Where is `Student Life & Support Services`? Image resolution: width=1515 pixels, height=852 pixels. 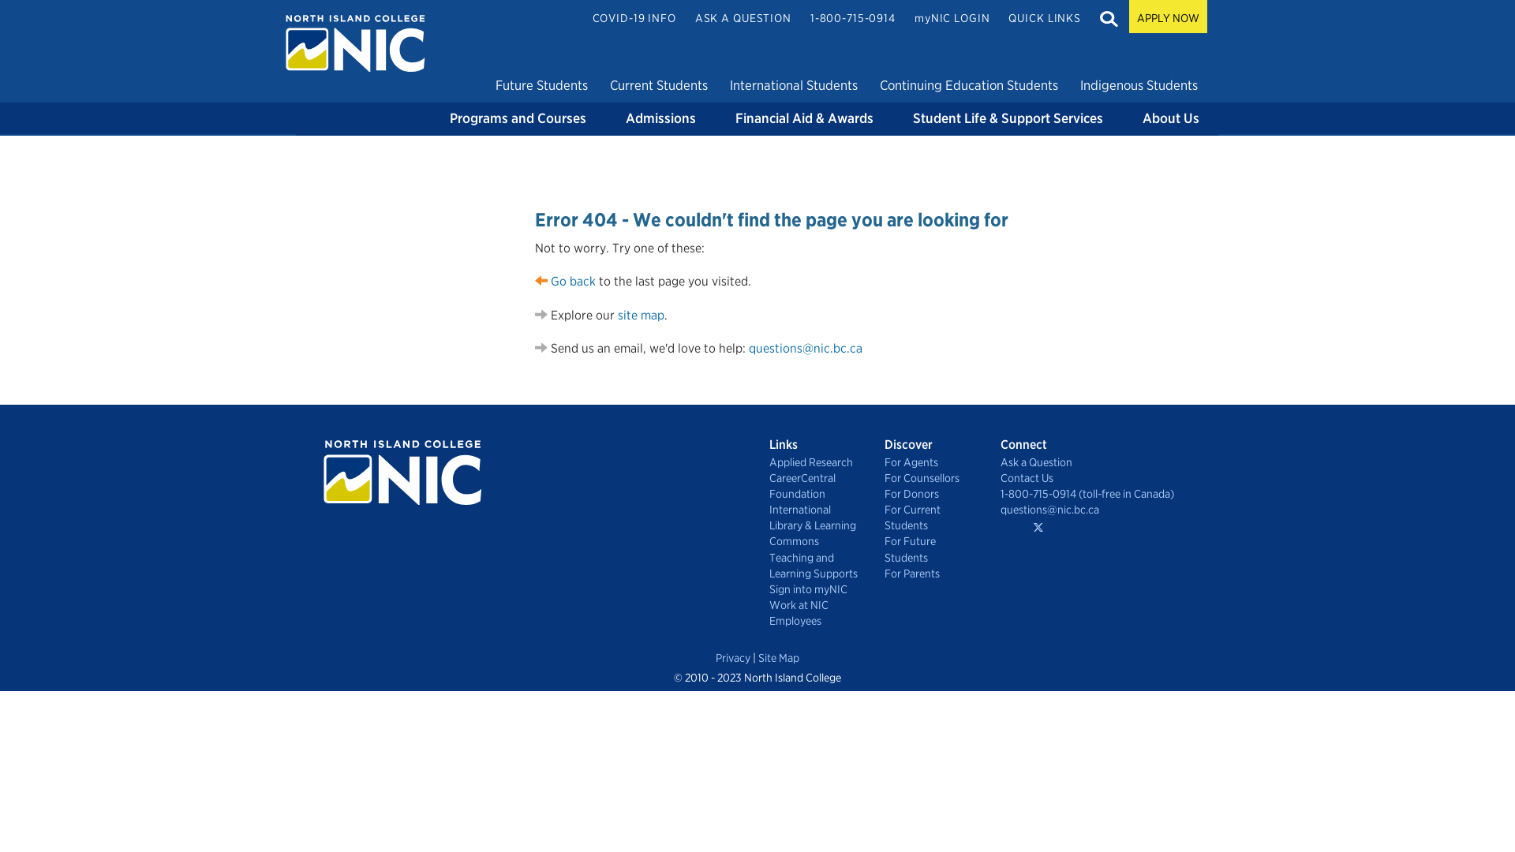 Student Life & Support Services is located at coordinates (1008, 119).